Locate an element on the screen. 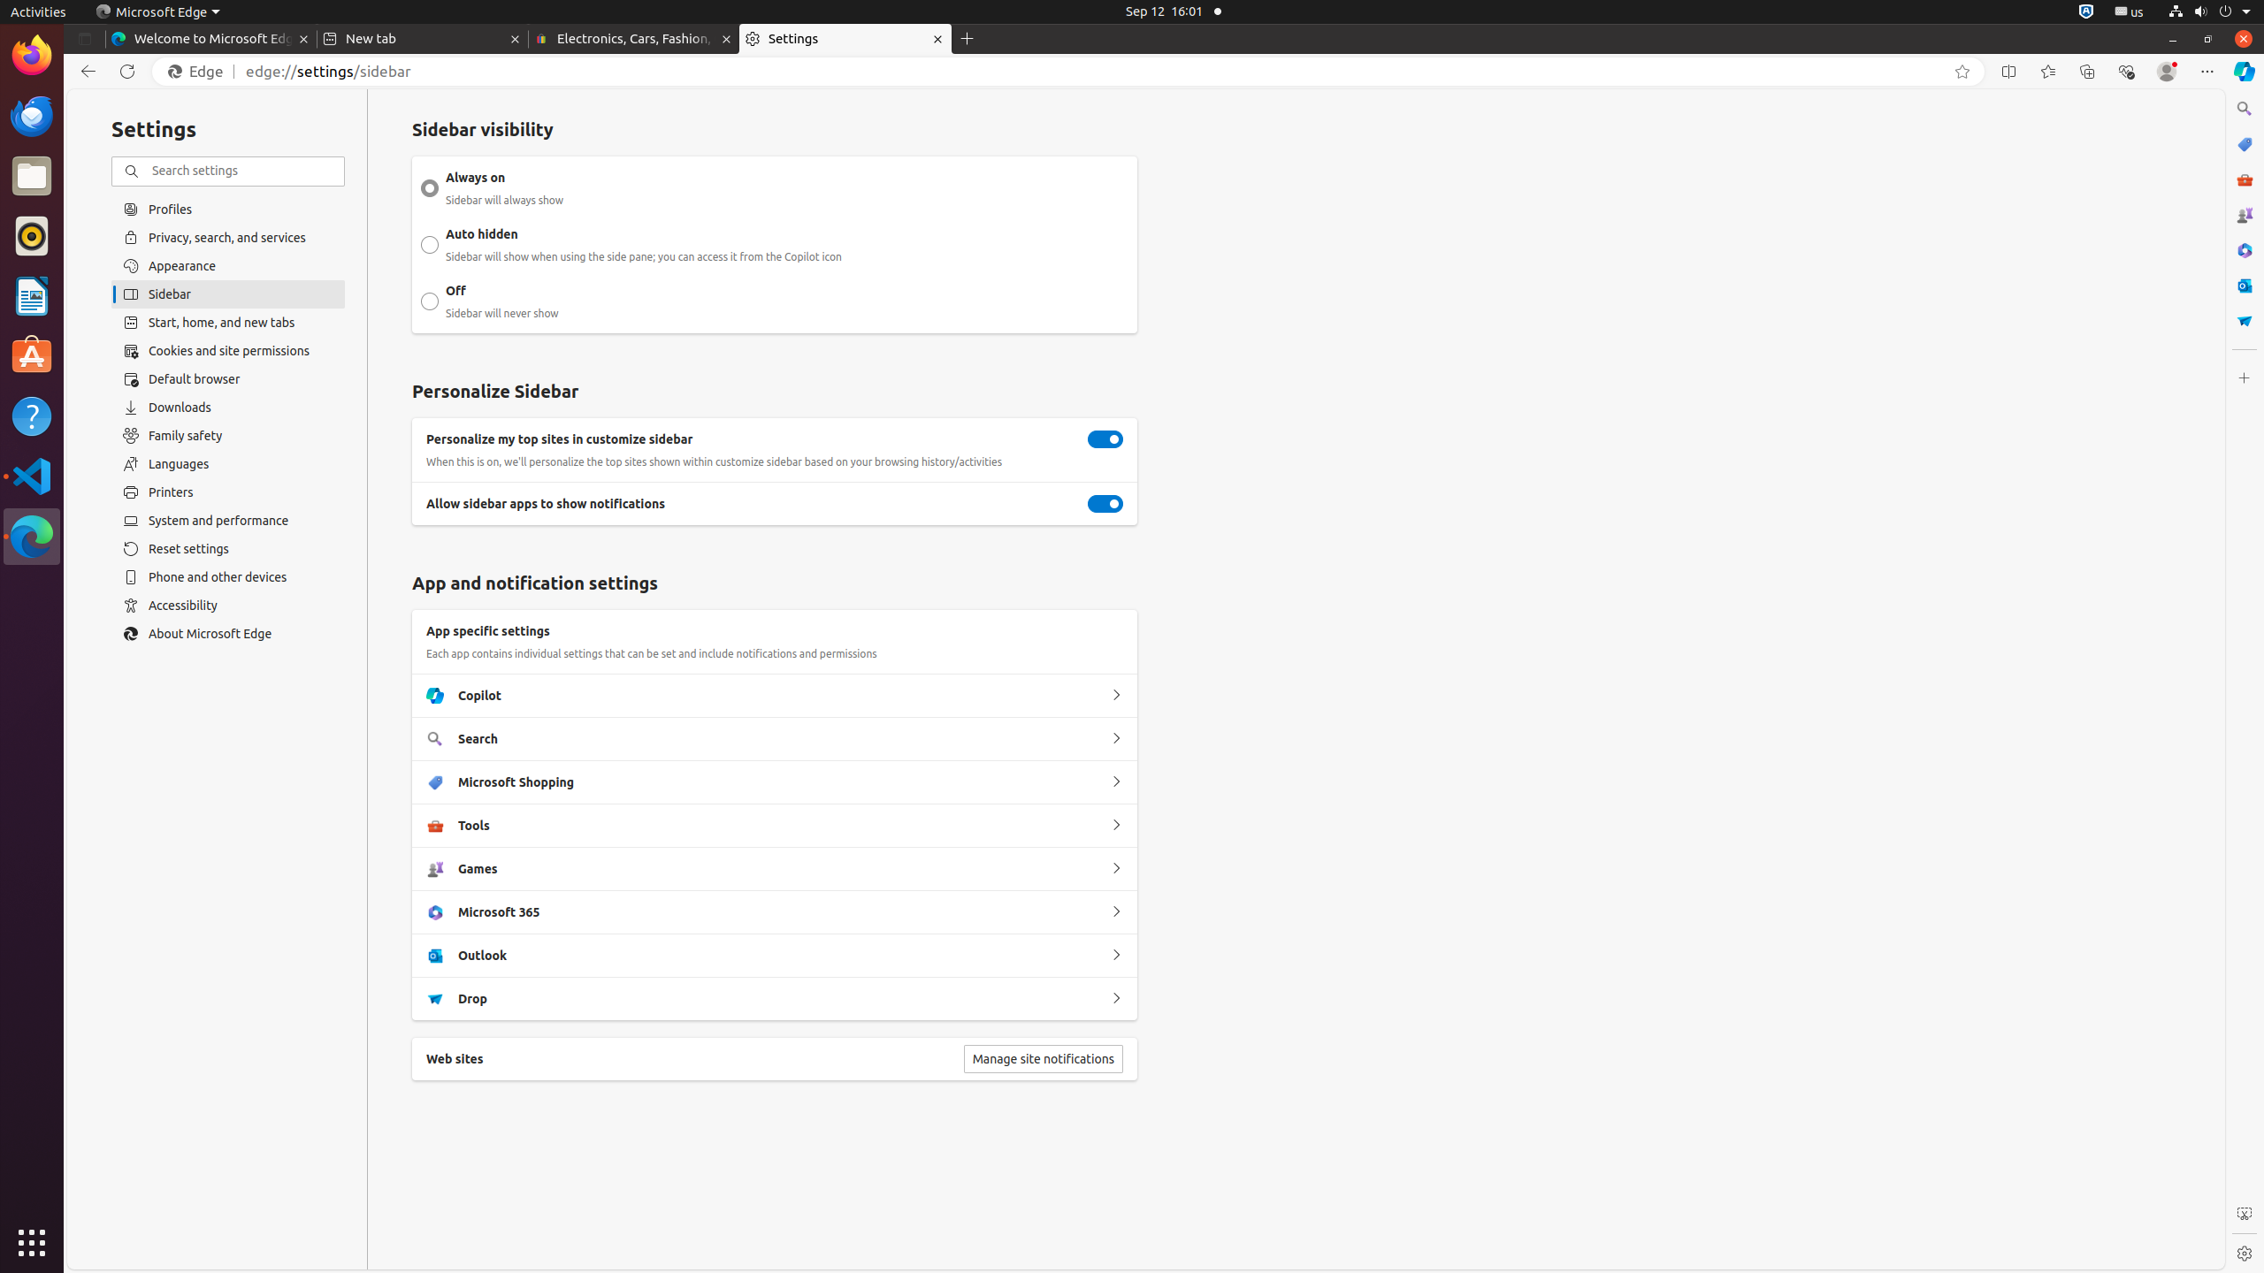 The height and width of the screenshot is (1273, 2264). Refresh is located at coordinates (127, 72).